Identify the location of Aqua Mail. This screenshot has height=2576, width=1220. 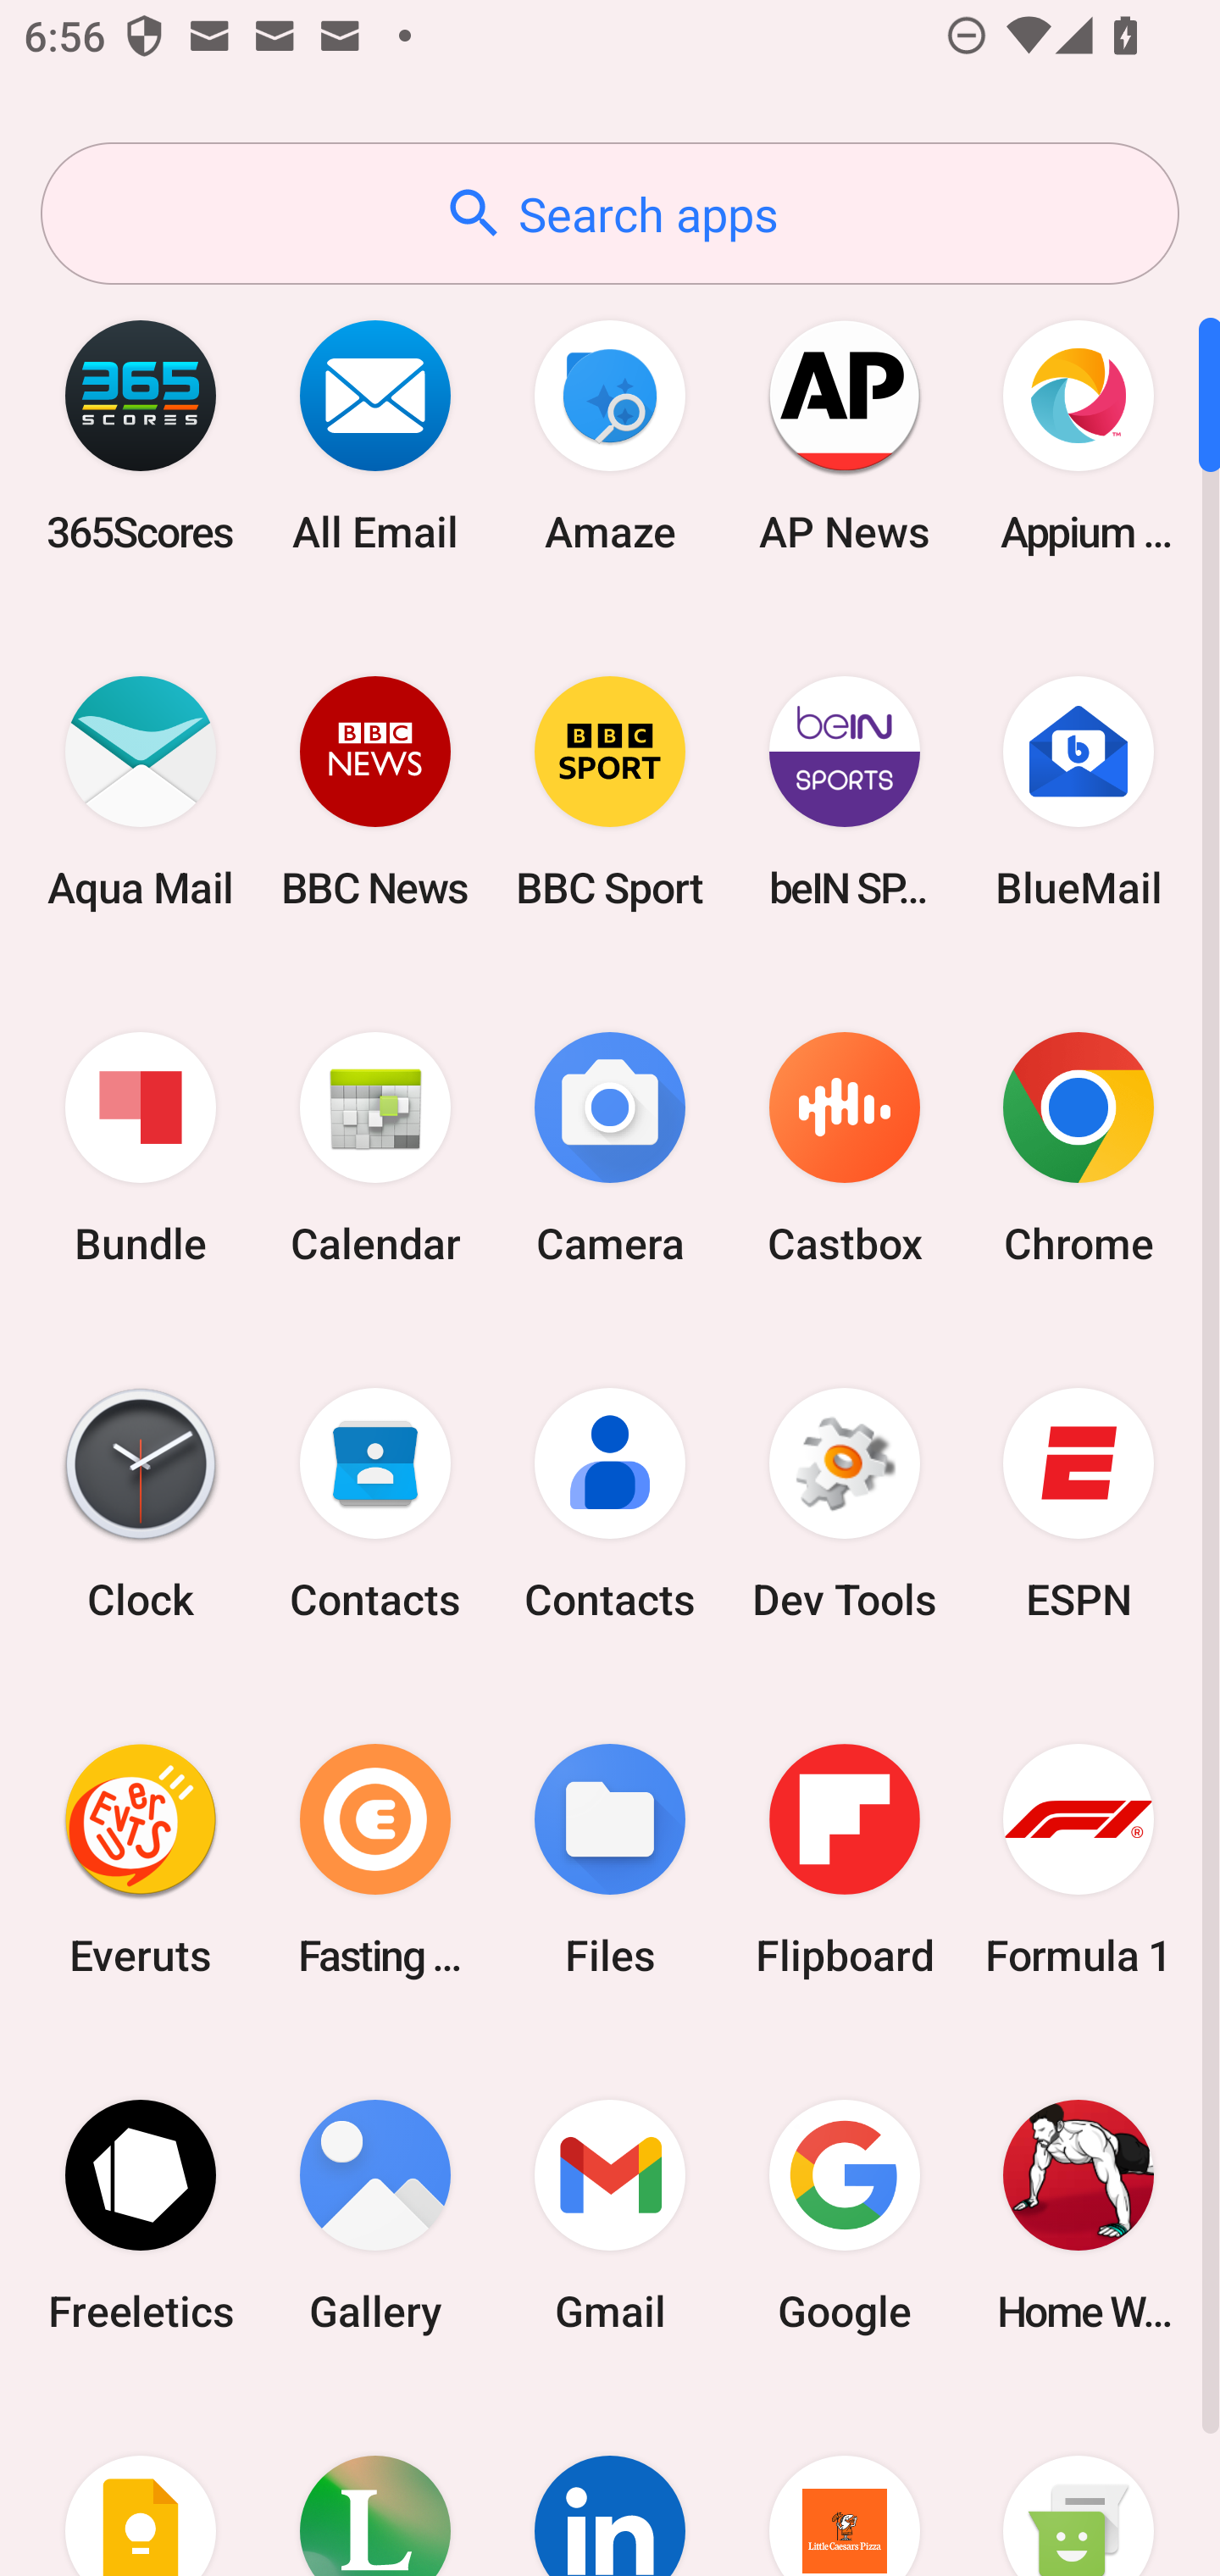
(141, 791).